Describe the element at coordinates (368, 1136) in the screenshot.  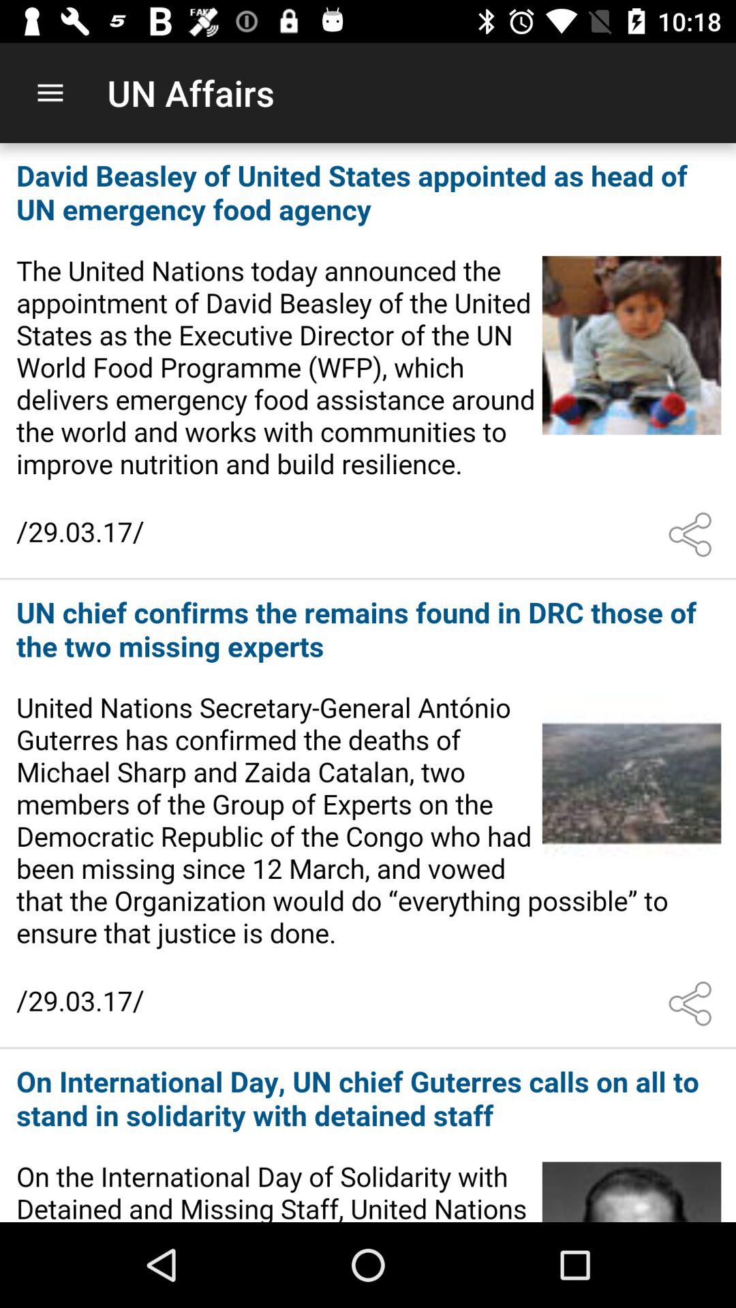
I see `link to news article on on un chief guterres` at that location.